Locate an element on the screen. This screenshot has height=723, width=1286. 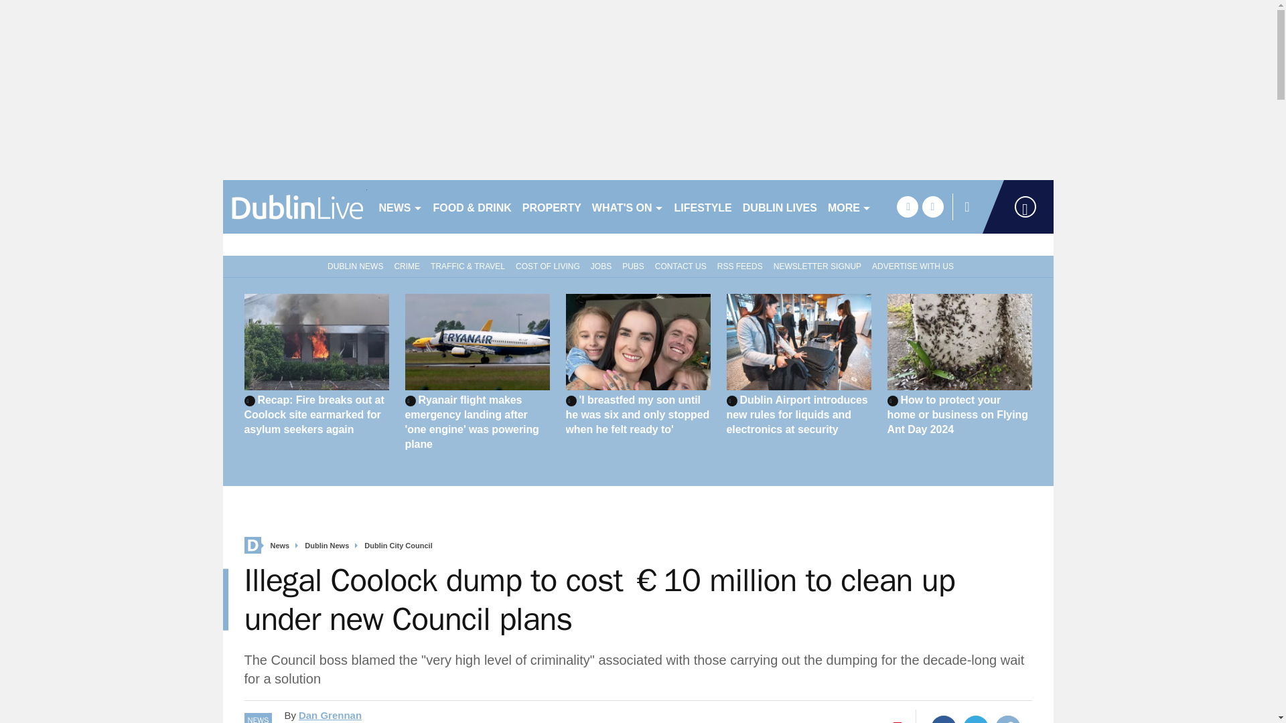
MORE is located at coordinates (849, 206).